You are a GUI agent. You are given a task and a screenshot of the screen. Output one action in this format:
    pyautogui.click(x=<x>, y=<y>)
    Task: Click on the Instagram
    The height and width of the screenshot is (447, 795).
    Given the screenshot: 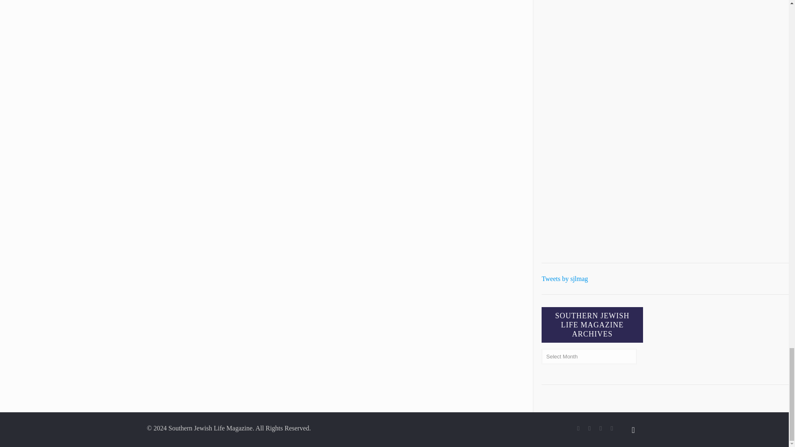 What is the action you would take?
    pyautogui.click(x=612, y=428)
    